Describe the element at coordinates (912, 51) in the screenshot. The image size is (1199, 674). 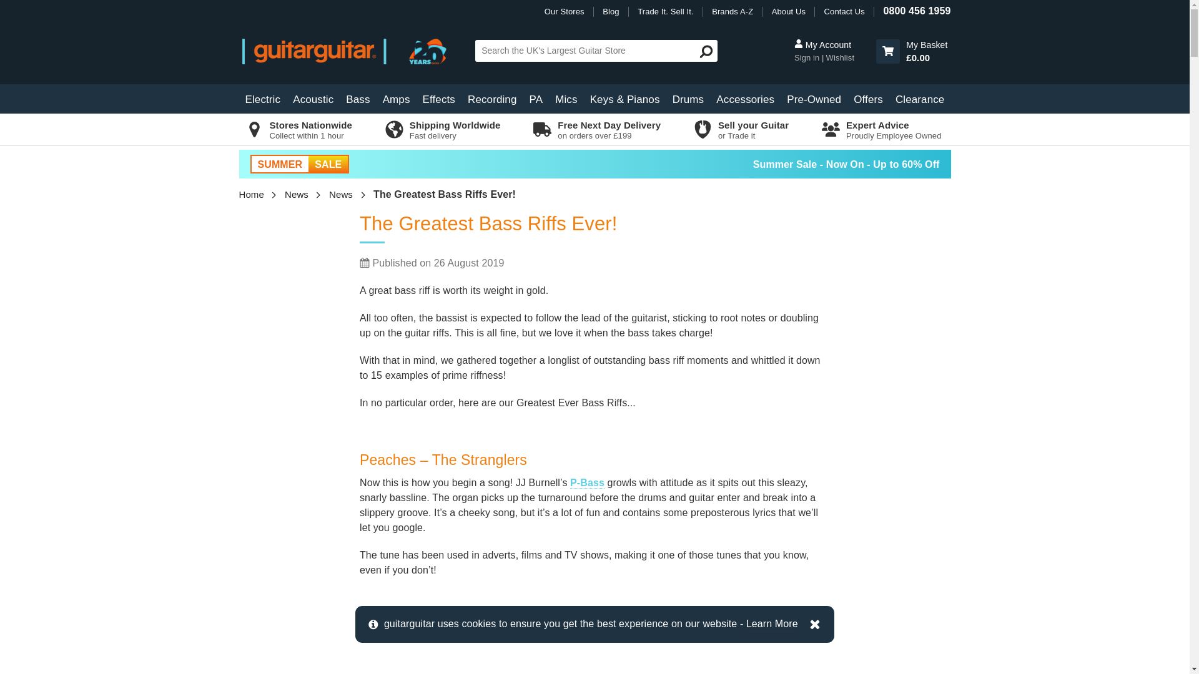
I see `Checkout` at that location.